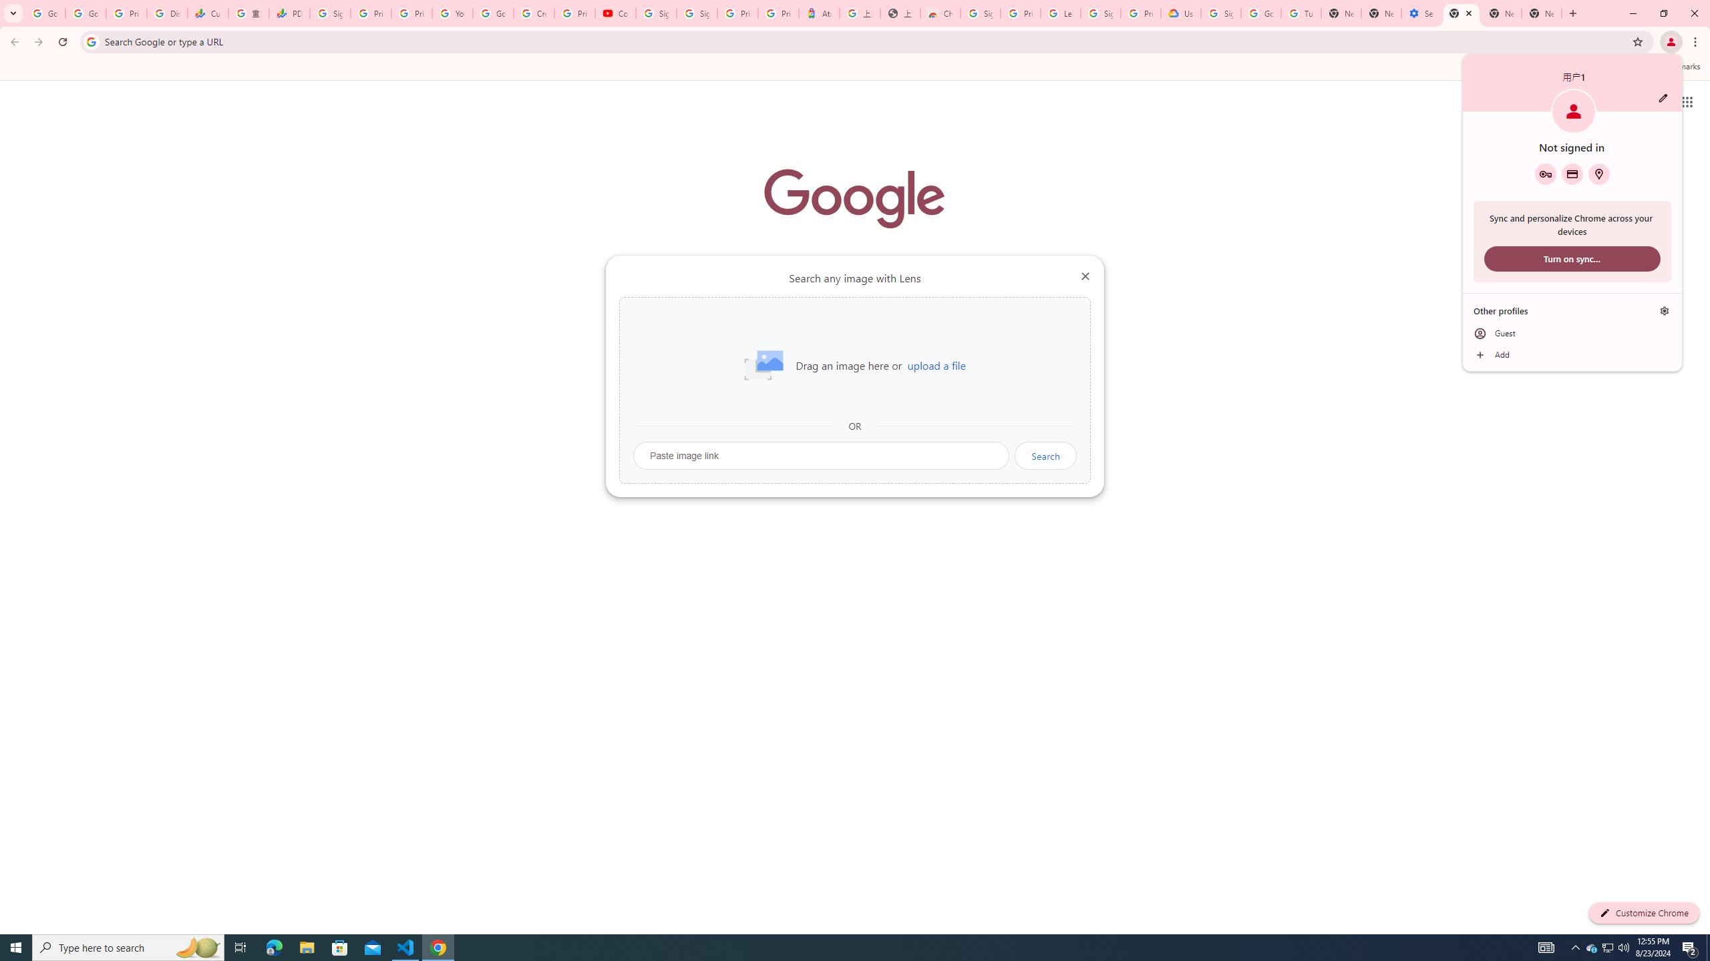  What do you see at coordinates (1592, 948) in the screenshot?
I see `Currencies - Google Finance` at bounding box center [1592, 948].